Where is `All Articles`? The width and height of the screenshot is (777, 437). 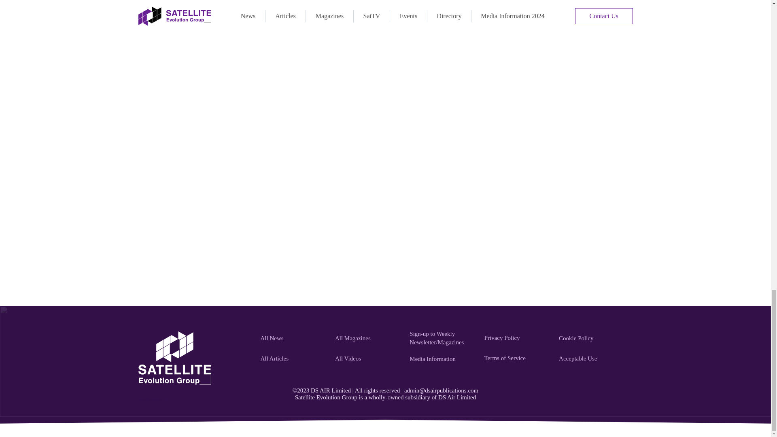
All Articles is located at coordinates (293, 359).